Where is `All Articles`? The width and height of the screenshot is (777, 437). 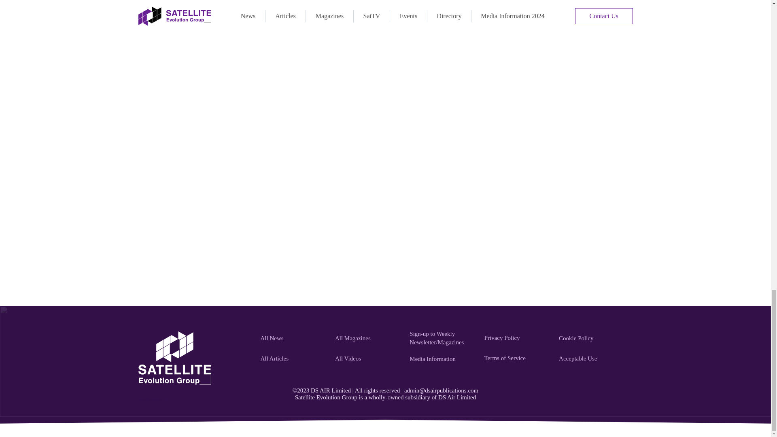
All Articles is located at coordinates (293, 359).